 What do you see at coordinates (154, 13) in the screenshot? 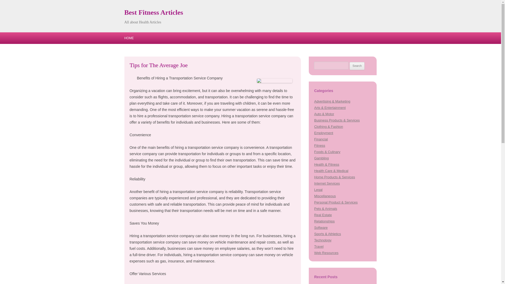
I see `Best Fitness Articles` at bounding box center [154, 13].